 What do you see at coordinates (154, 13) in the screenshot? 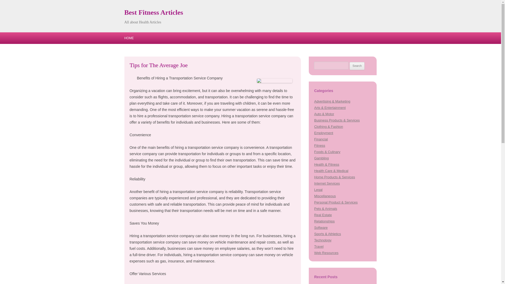
I see `Best Fitness Articles` at bounding box center [154, 13].